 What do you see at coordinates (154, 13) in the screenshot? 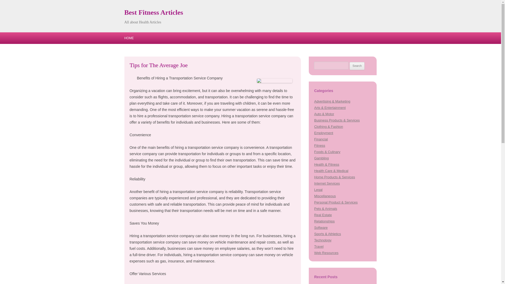
I see `Best Fitness Articles` at bounding box center [154, 13].